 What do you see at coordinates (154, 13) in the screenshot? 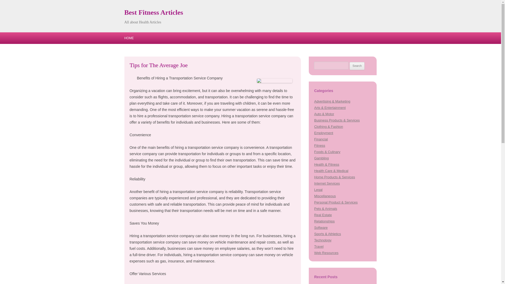
I see `Best Fitness Articles` at bounding box center [154, 13].